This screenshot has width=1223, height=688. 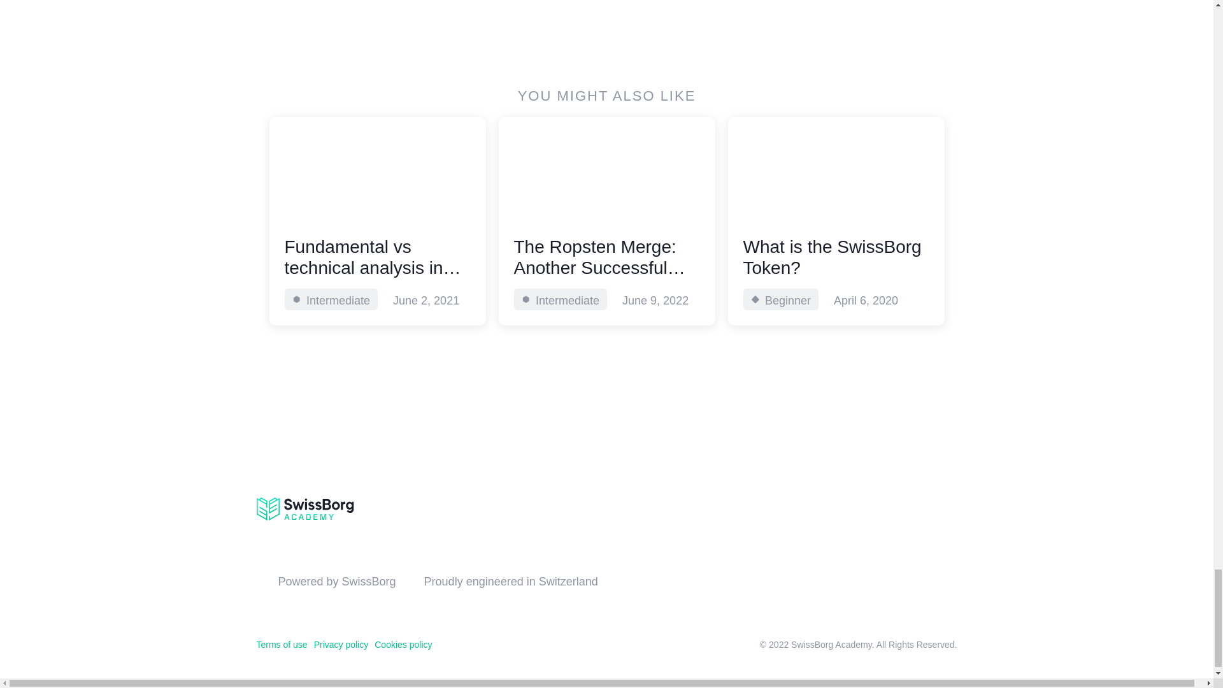 What do you see at coordinates (281, 645) in the screenshot?
I see `Terms of use` at bounding box center [281, 645].